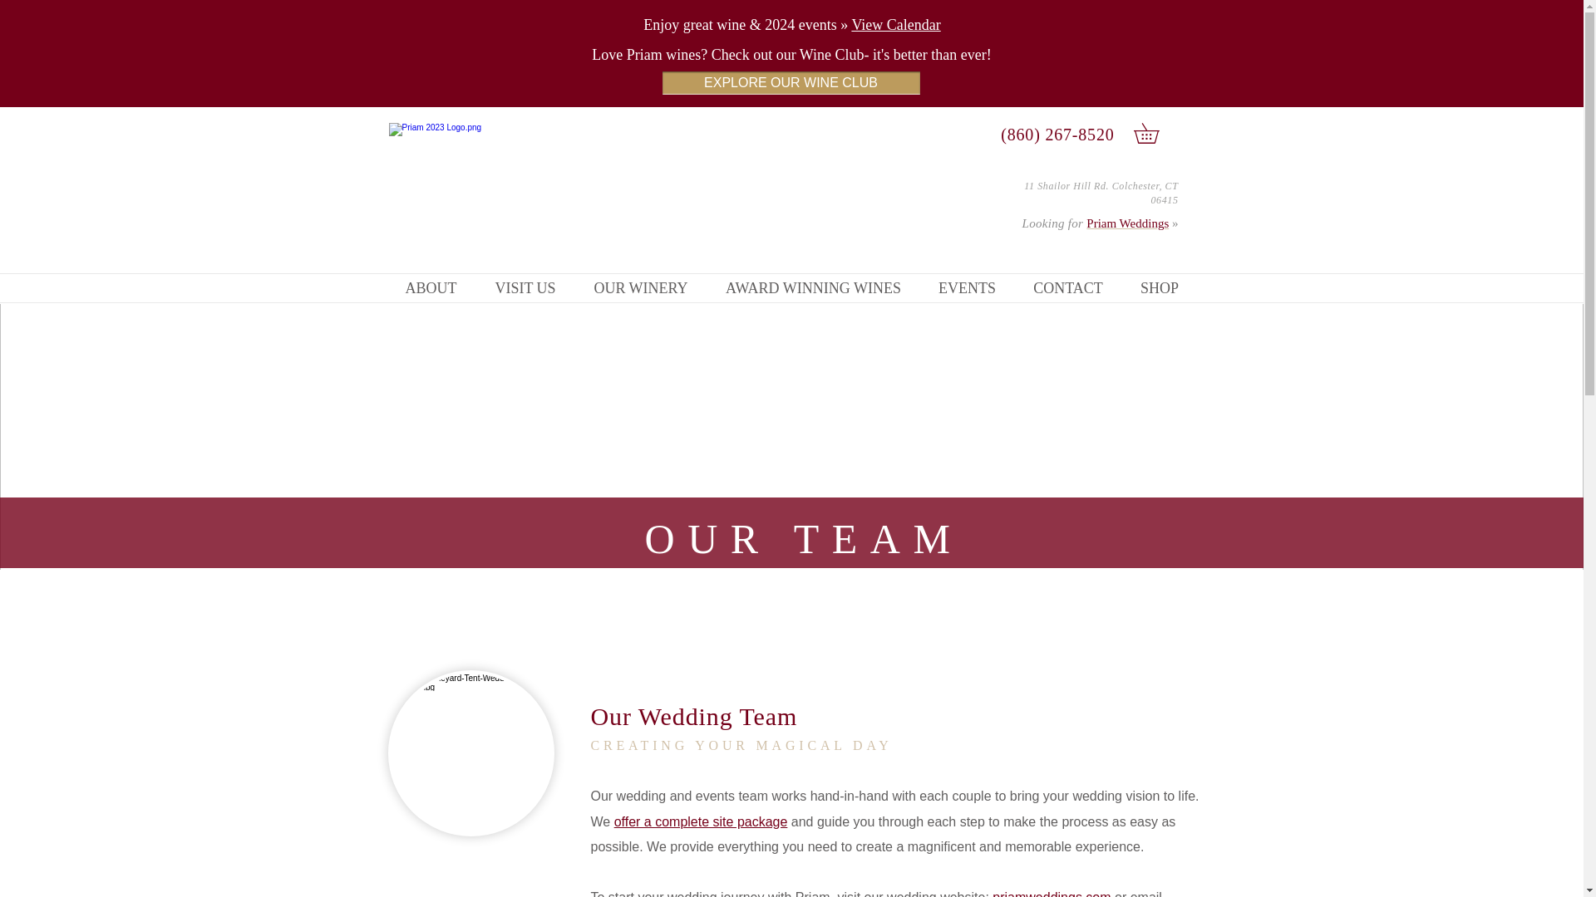 This screenshot has width=1596, height=897. I want to click on priamweddings.com, so click(1052, 894).